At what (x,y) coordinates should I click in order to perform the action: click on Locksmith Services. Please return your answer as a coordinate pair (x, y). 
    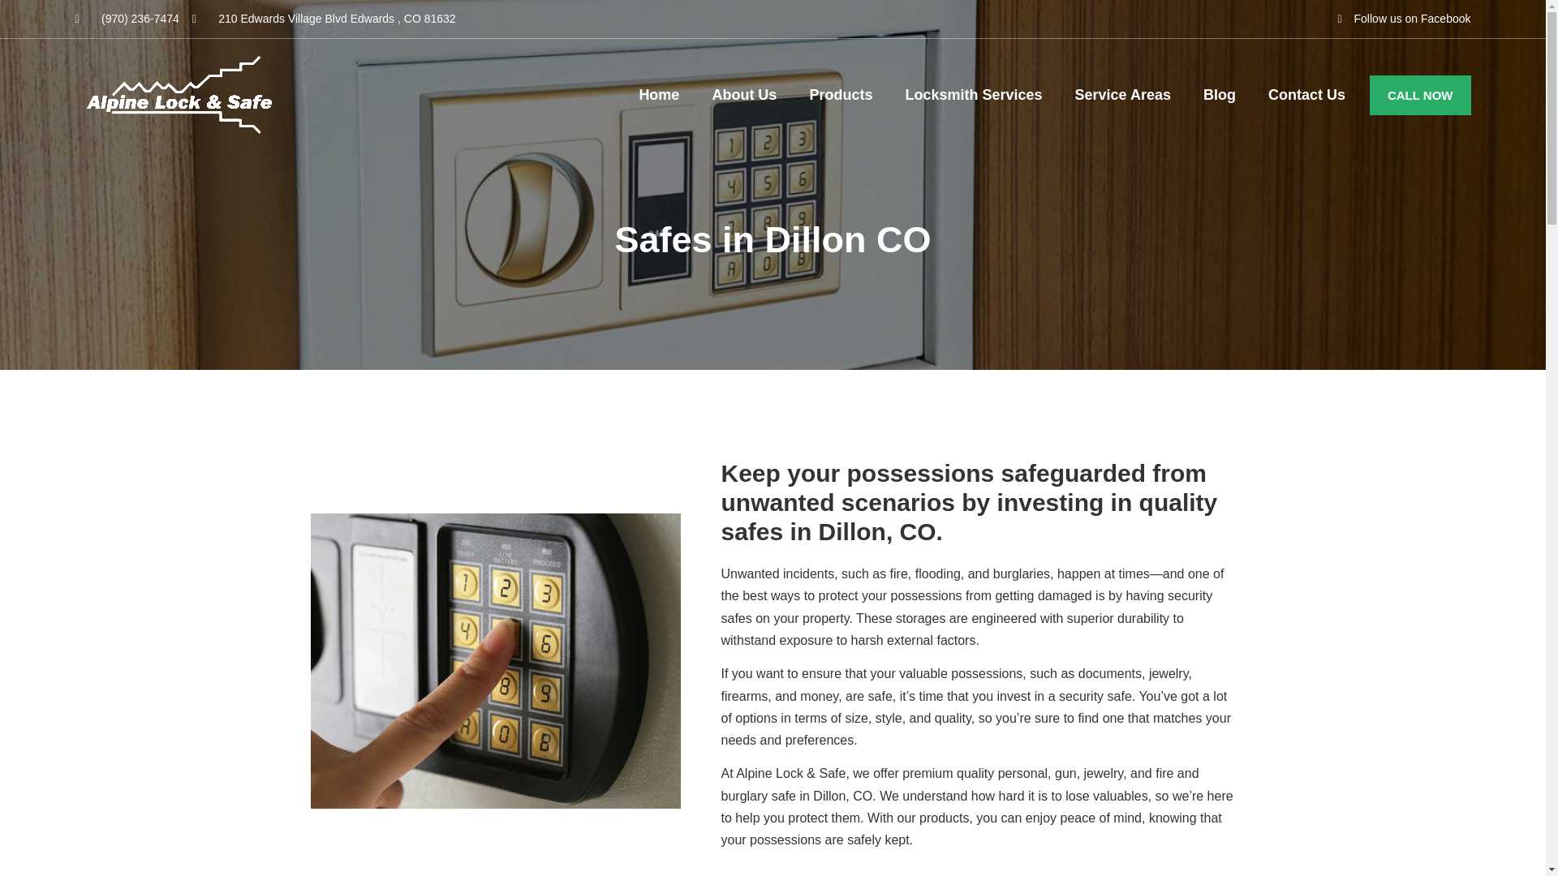
    Looking at the image, I should click on (974, 94).